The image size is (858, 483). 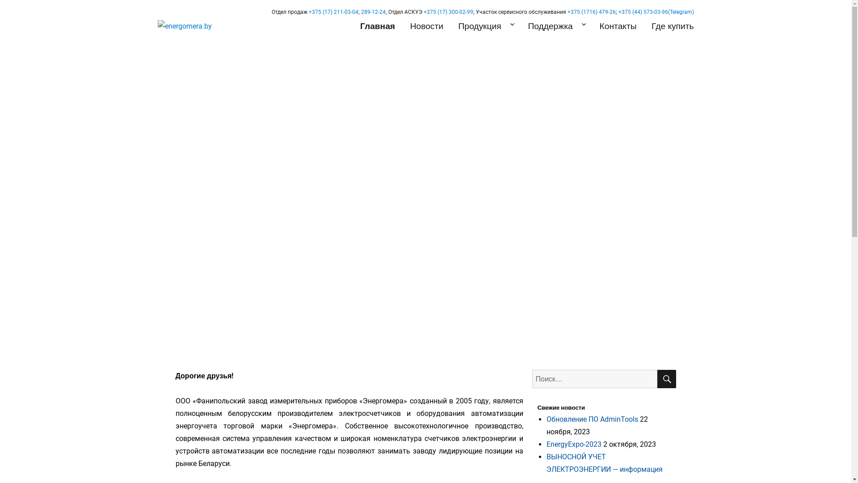 I want to click on energomera.by, so click(x=202, y=47).